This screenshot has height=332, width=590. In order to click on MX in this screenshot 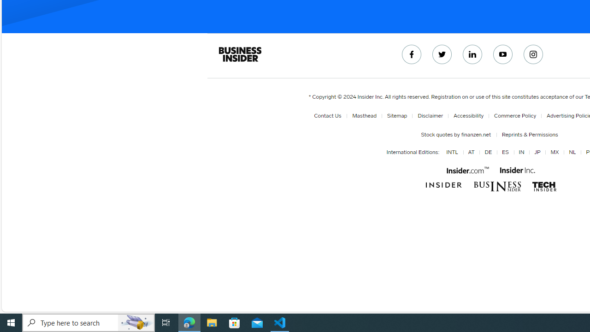, I will do `click(555, 153)`.